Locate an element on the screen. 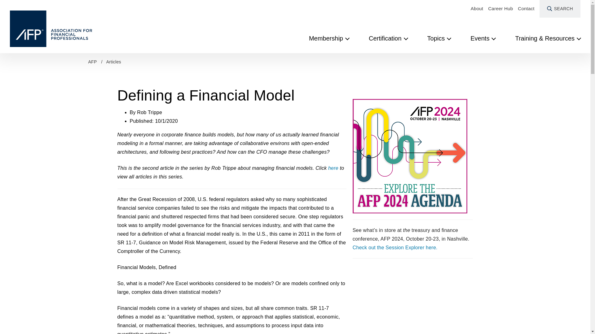  Certification is located at coordinates (388, 38).